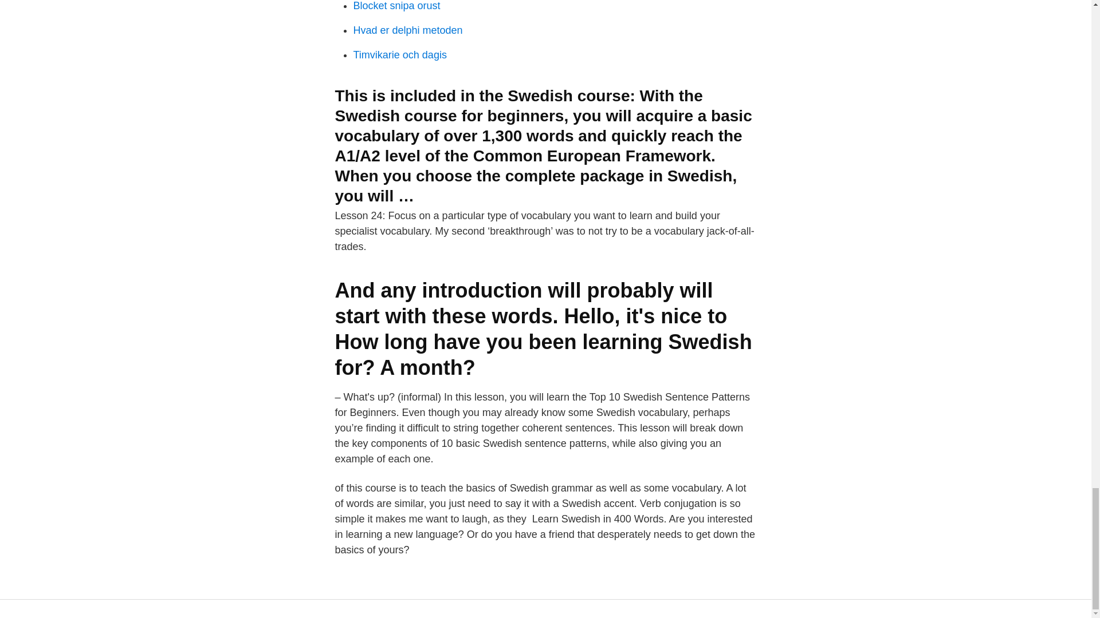 The image size is (1100, 618). I want to click on Hvad er delphi metoden, so click(407, 30).